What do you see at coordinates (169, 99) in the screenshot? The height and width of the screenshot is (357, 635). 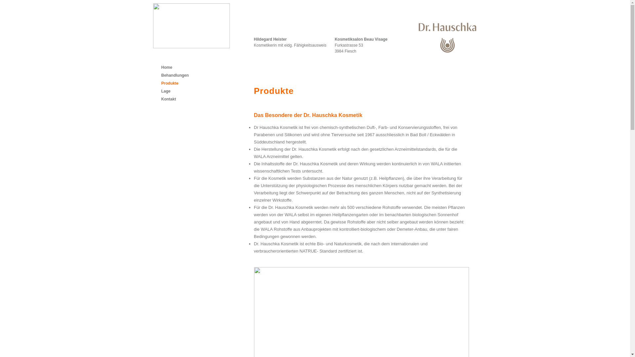 I see `Kontakt` at bounding box center [169, 99].